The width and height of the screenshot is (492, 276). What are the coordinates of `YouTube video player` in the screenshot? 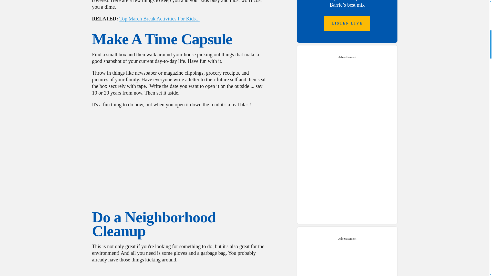 It's located at (179, 153).